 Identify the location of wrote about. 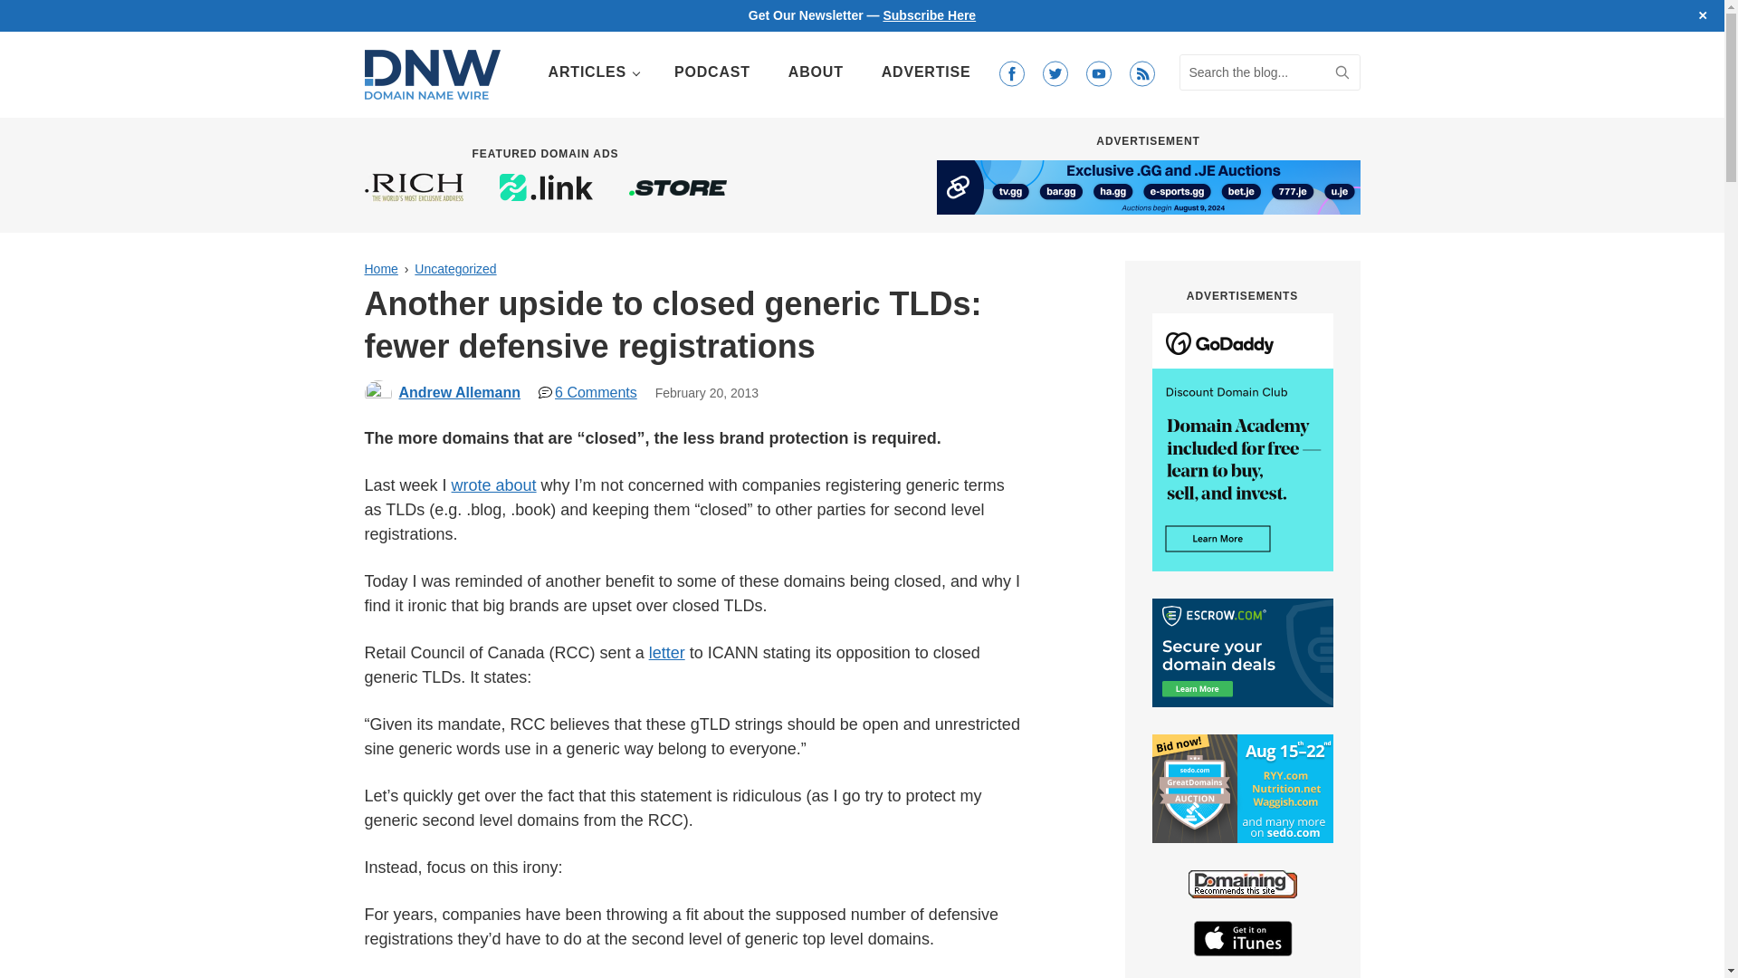
(494, 485).